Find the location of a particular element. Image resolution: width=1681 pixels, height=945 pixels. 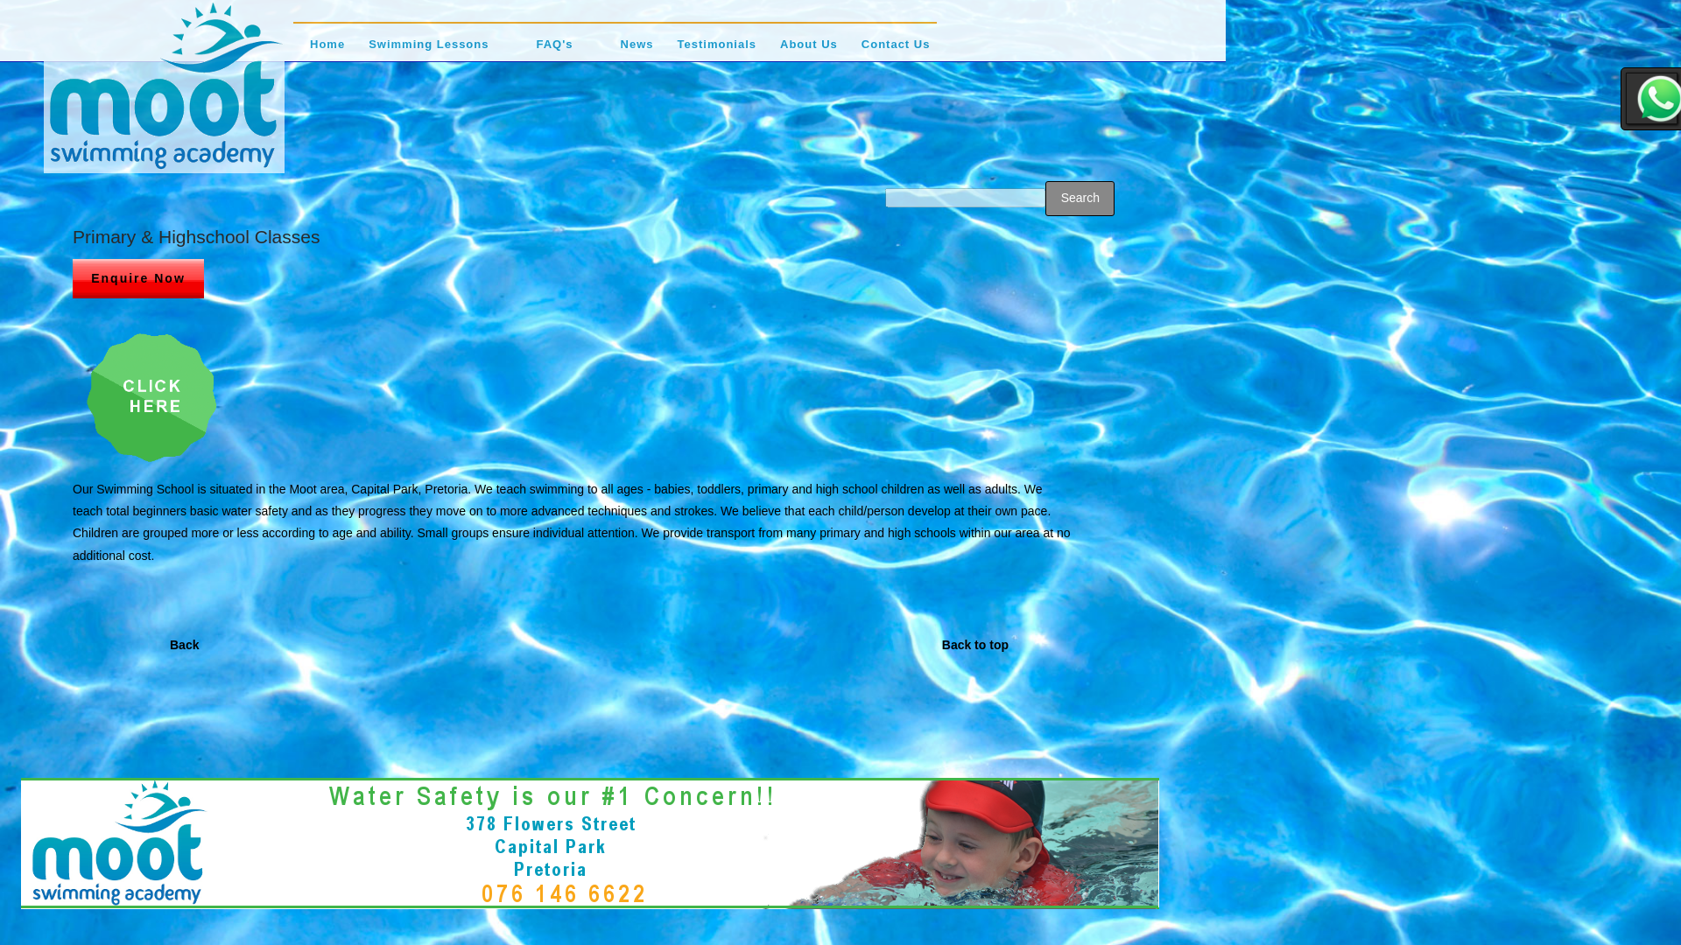

News is located at coordinates (637, 52).